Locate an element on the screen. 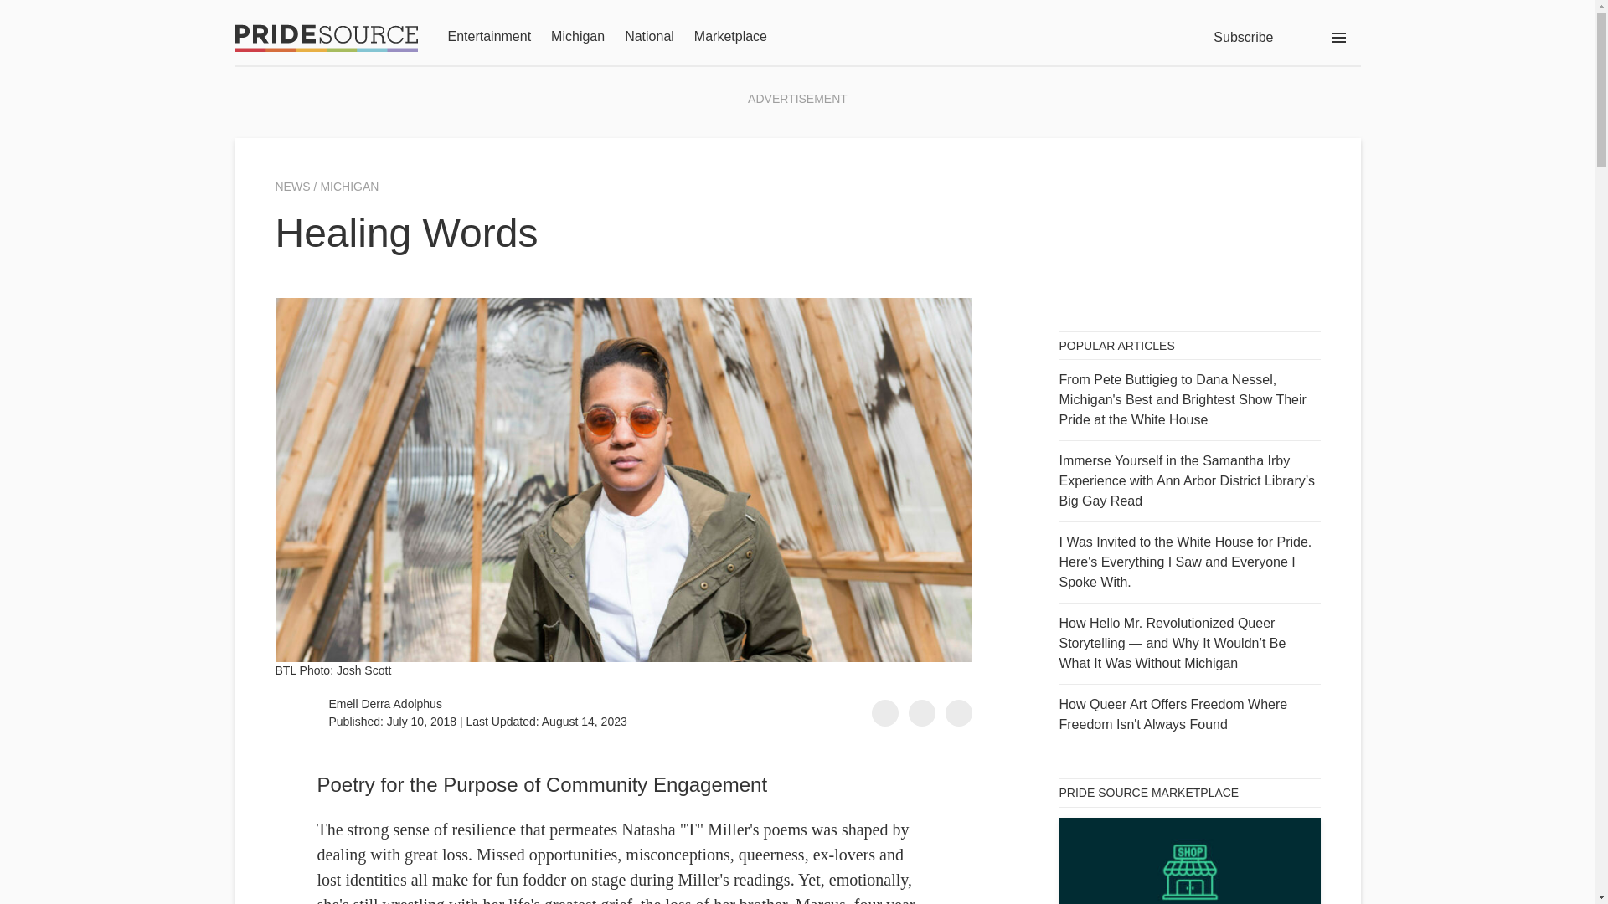  Marketplace is located at coordinates (730, 38).